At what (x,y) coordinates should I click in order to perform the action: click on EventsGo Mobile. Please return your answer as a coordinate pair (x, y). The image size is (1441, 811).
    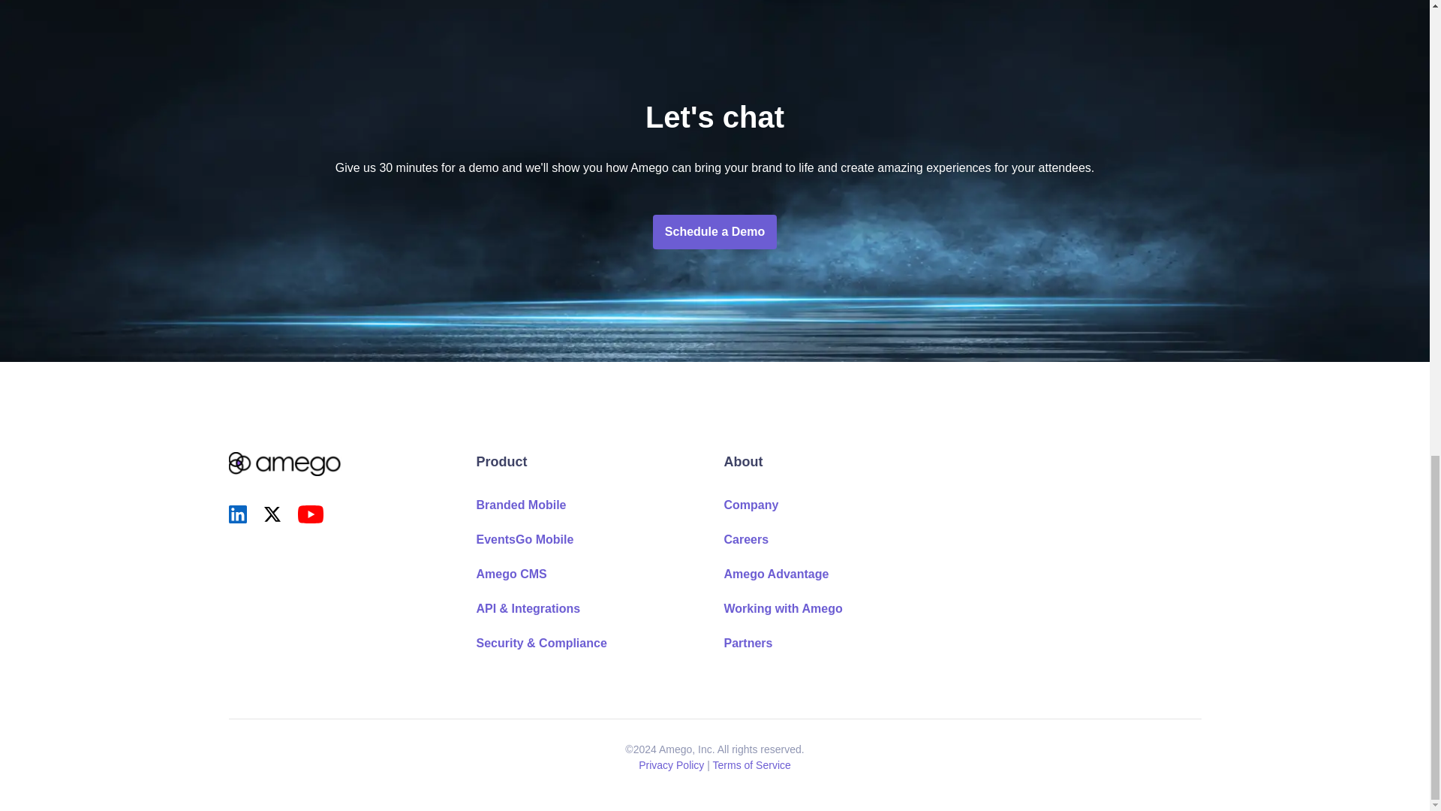
    Looking at the image, I should click on (524, 539).